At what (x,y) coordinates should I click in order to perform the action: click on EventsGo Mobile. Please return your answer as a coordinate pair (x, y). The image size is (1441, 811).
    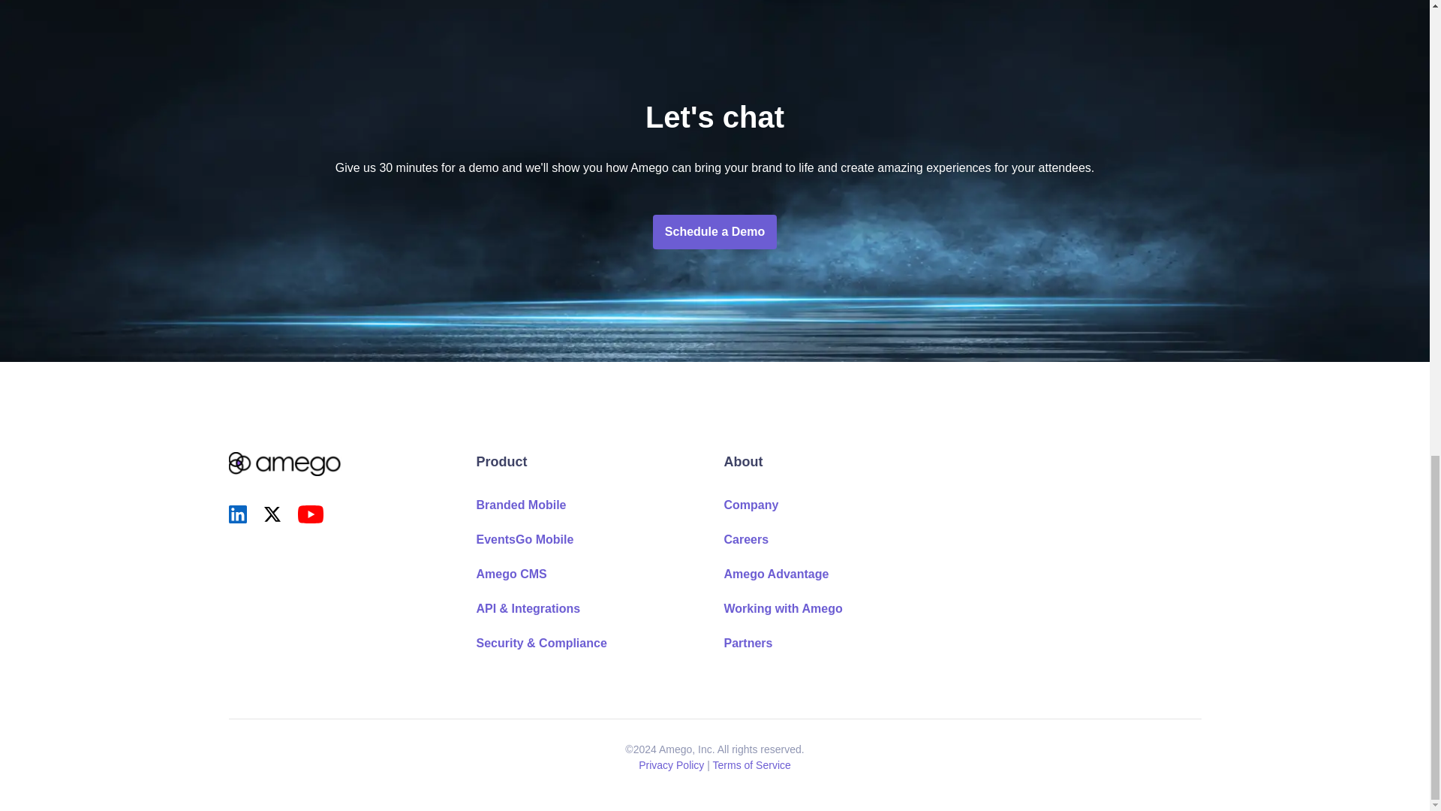
    Looking at the image, I should click on (524, 539).